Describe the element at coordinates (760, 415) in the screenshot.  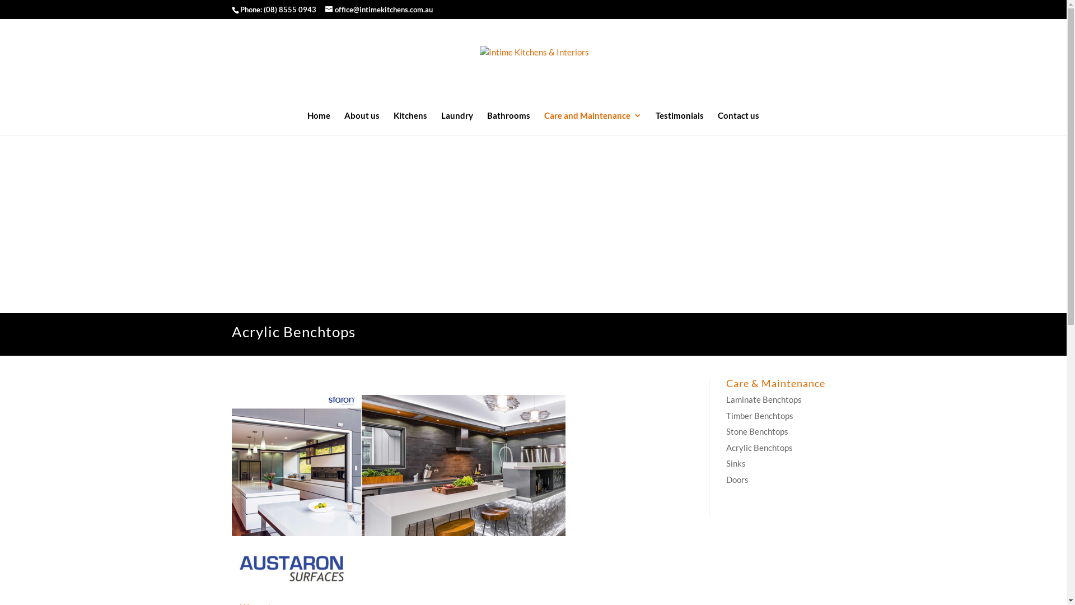
I see `Timber Benchtops` at that location.